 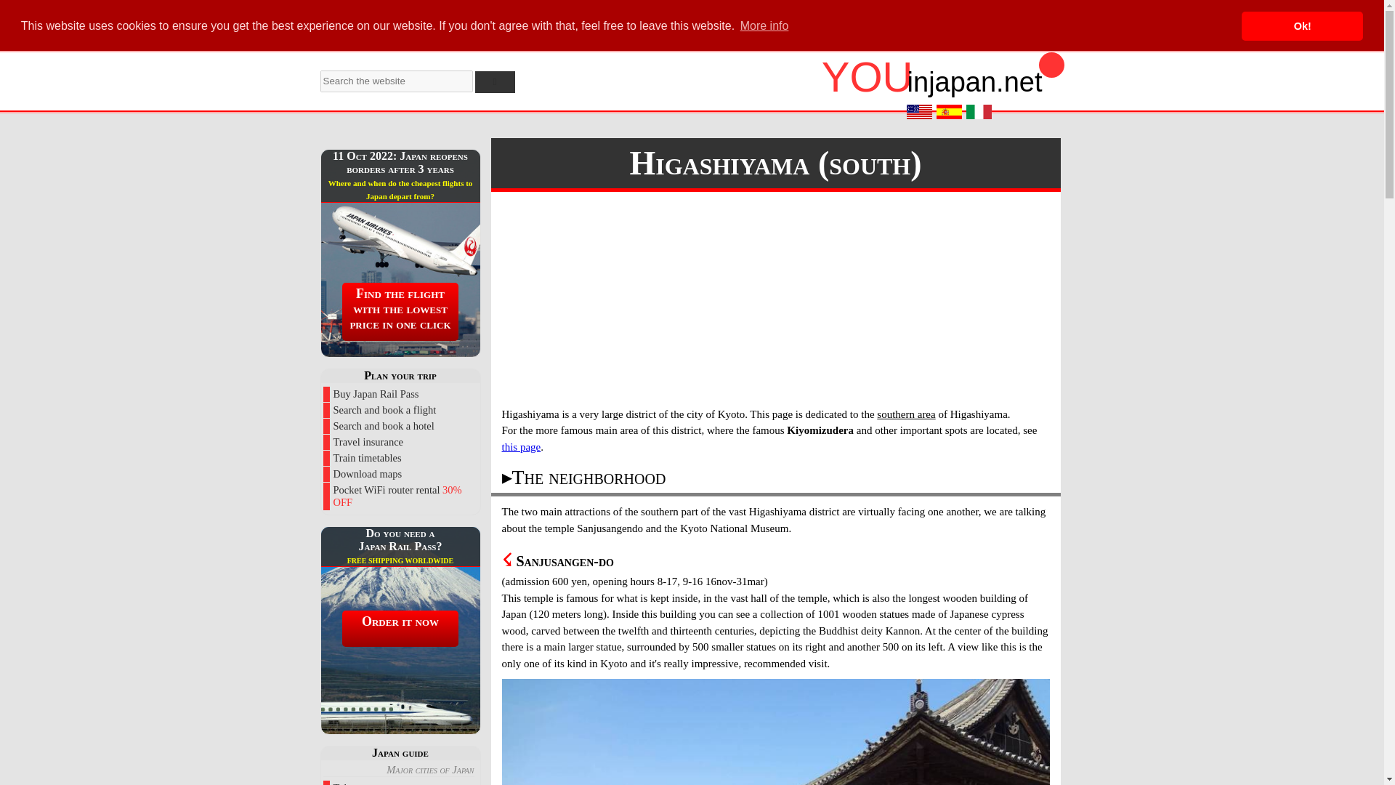 What do you see at coordinates (400, 458) in the screenshot?
I see `Train timetables` at bounding box center [400, 458].